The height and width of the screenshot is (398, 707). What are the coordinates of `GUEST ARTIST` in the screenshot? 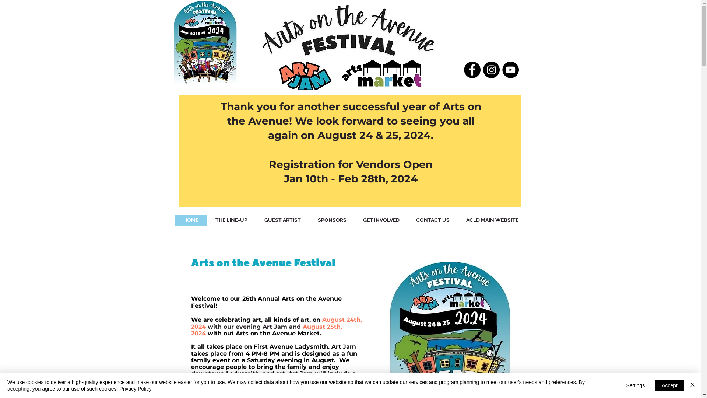 It's located at (282, 220).